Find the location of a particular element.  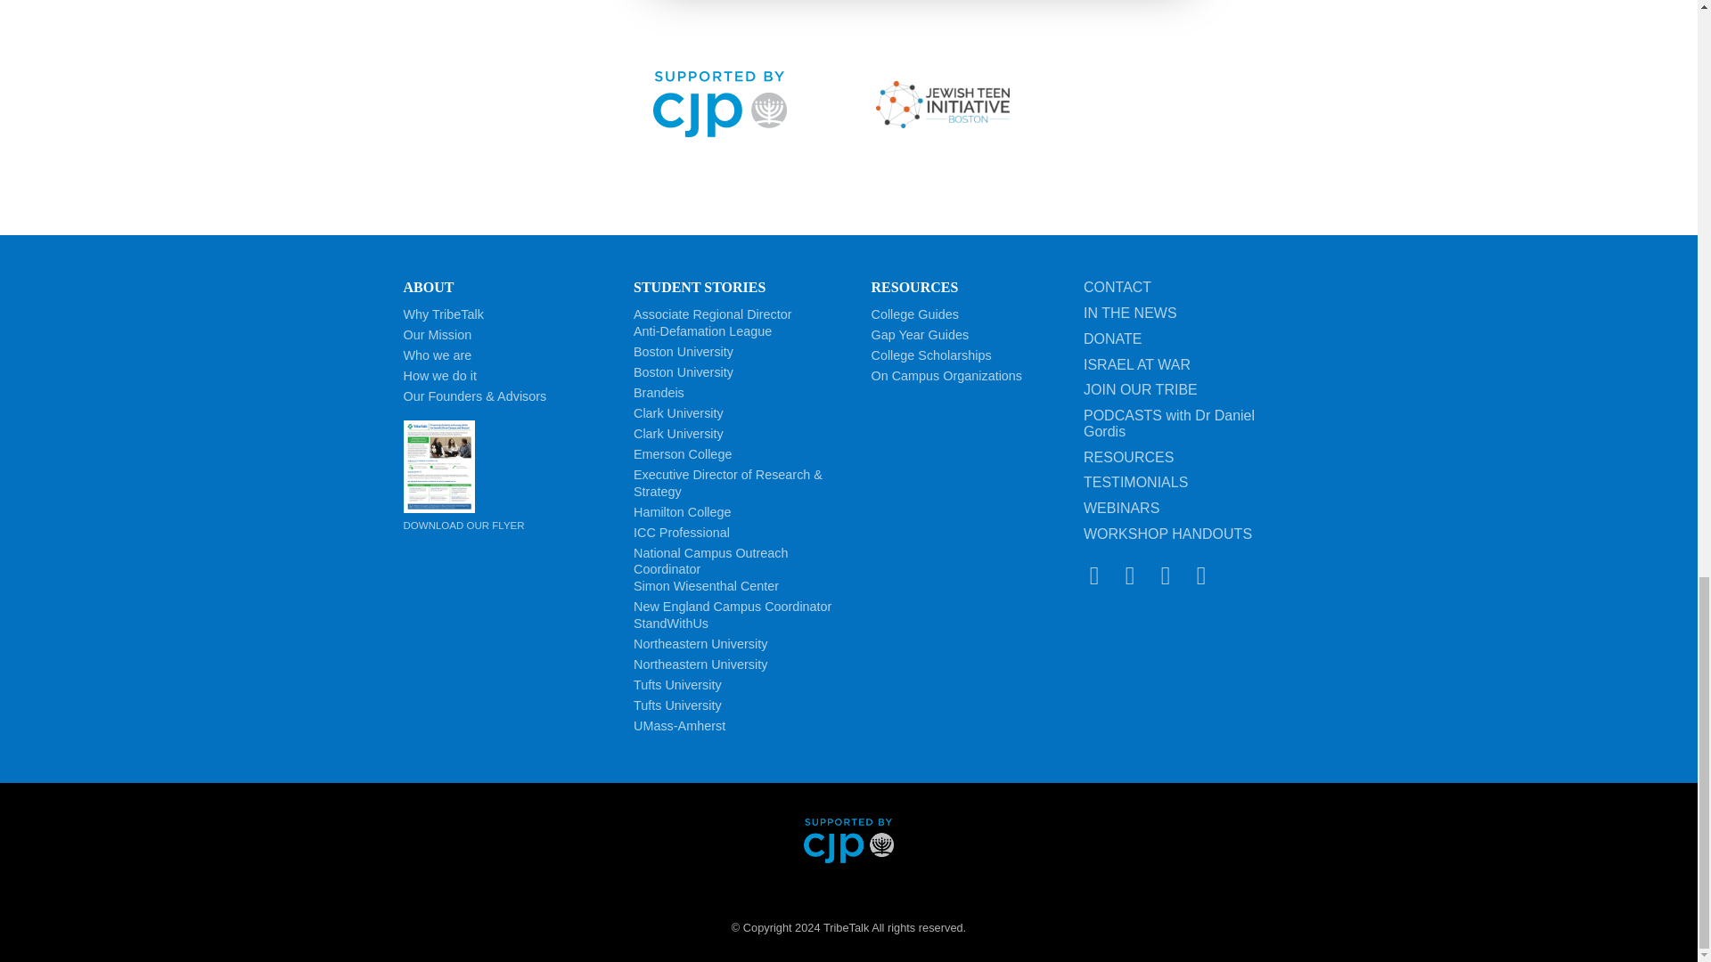

ABOUT is located at coordinates (428, 287).